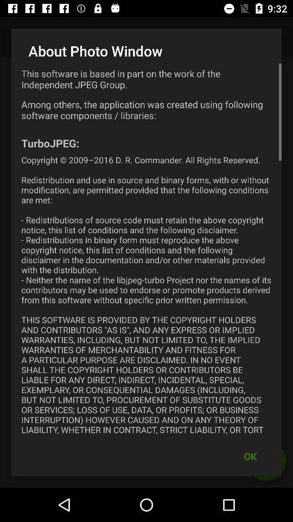 The image size is (293, 522). What do you see at coordinates (250, 456) in the screenshot?
I see `flip until the ok icon` at bounding box center [250, 456].